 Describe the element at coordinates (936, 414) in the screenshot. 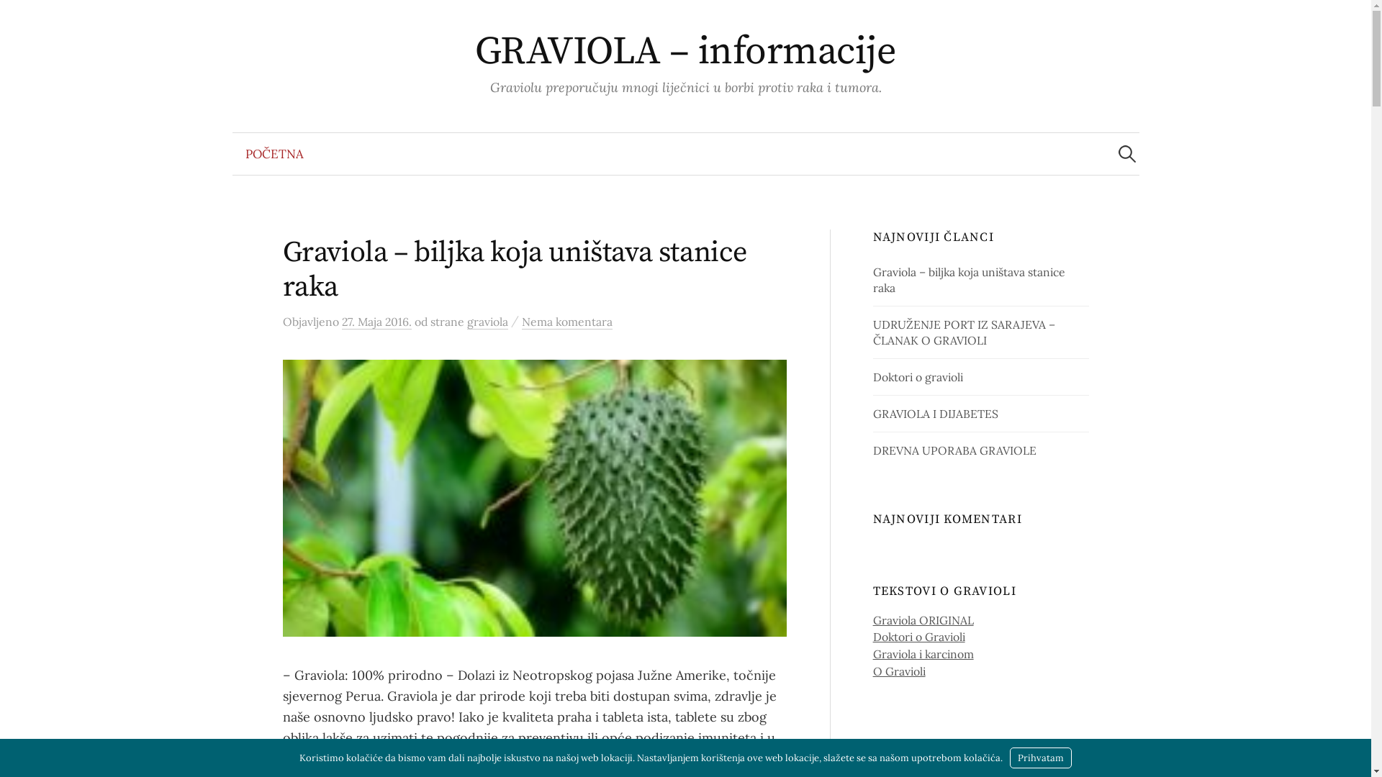

I see `GRAVIOLA I DIJABETES` at that location.